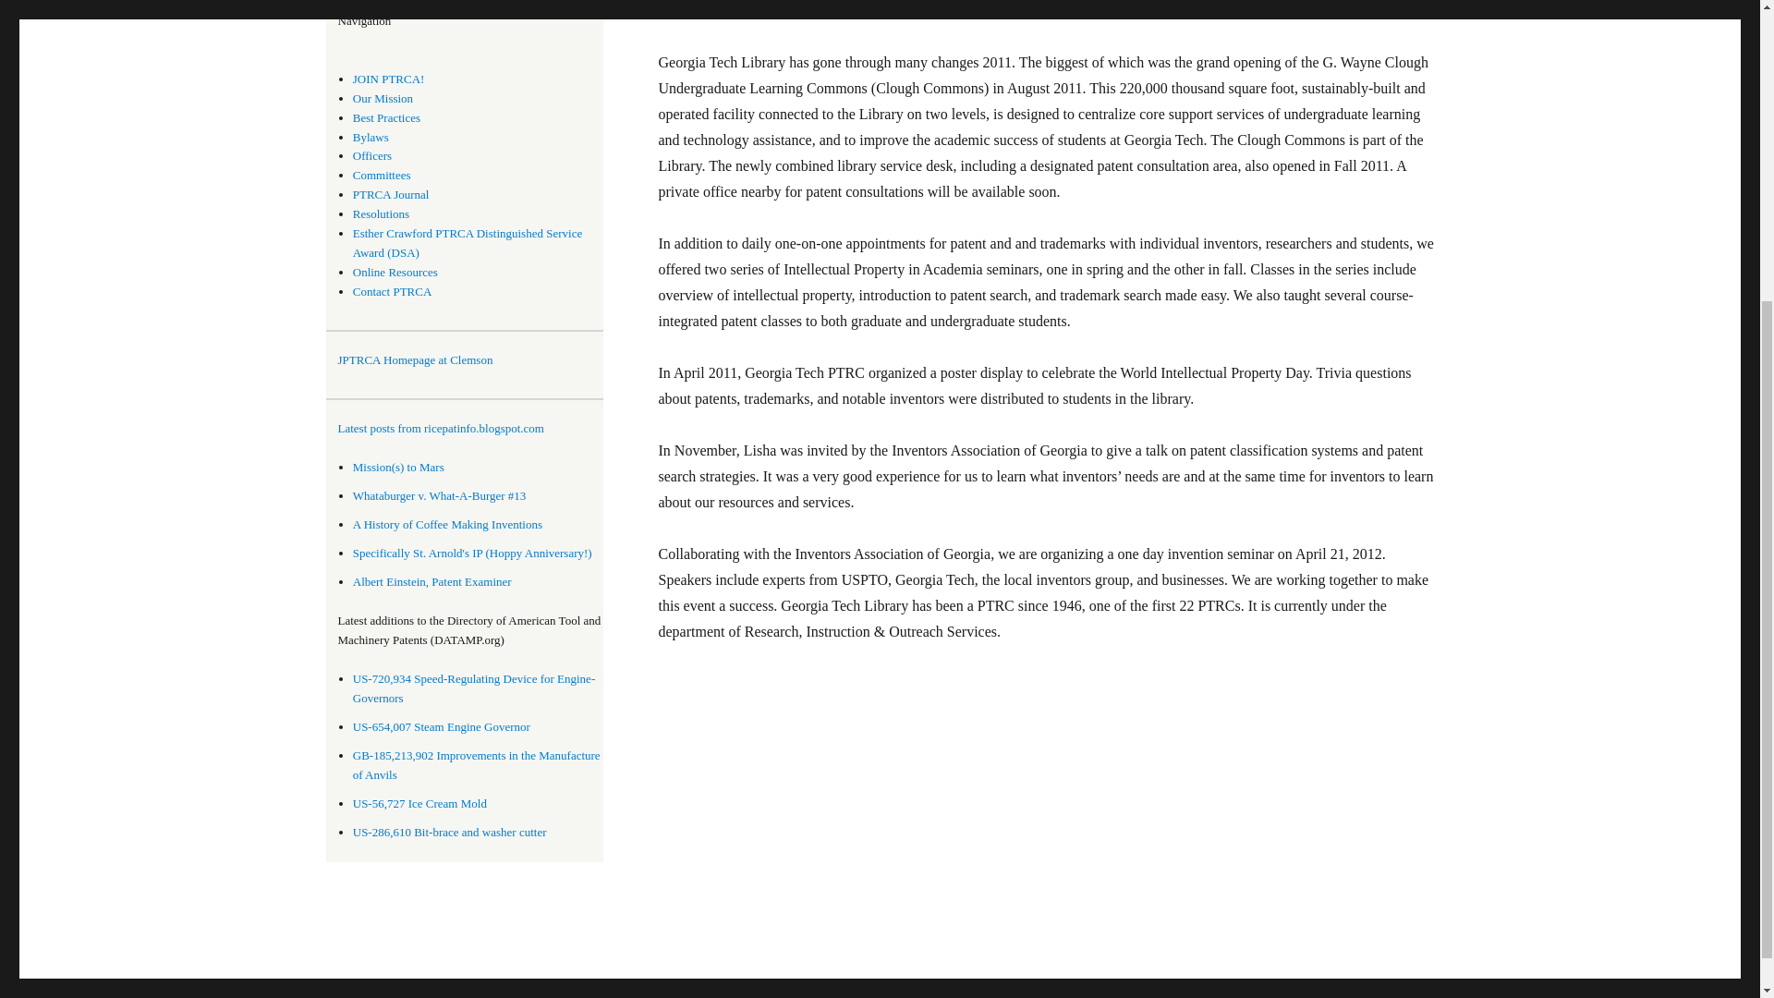 The image size is (1774, 998). Describe the element at coordinates (381, 213) in the screenshot. I see `Resolutions` at that location.